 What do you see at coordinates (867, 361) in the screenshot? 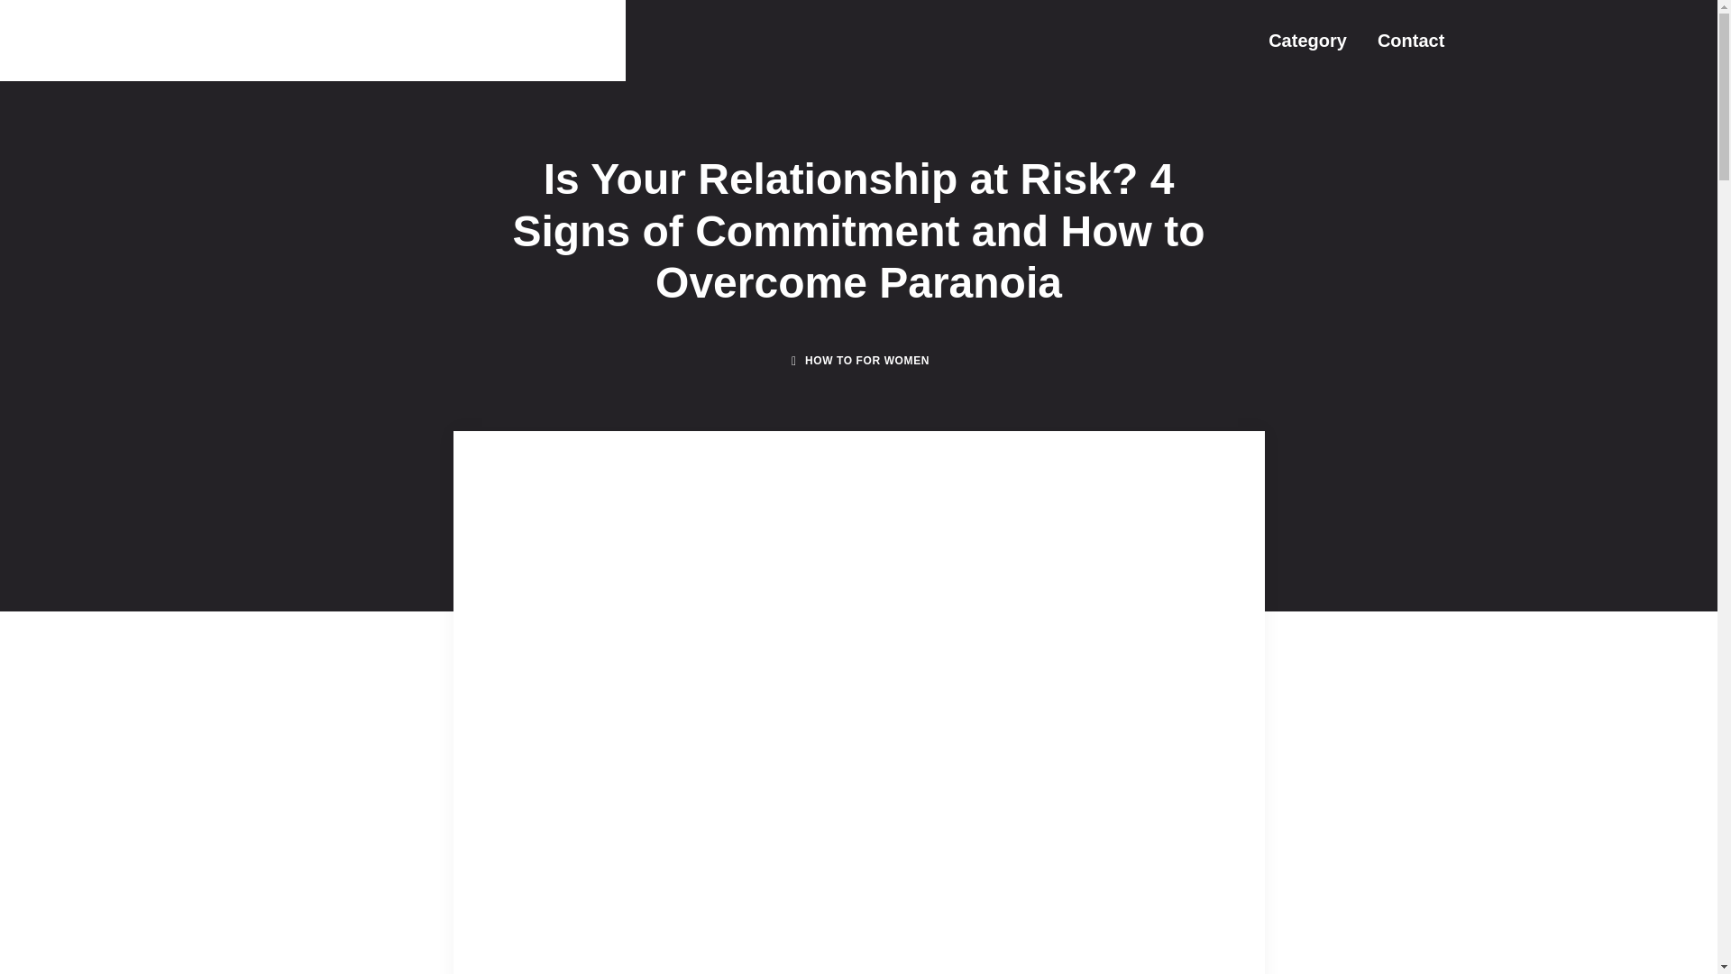
I see `HOW TO FOR WOMEN` at bounding box center [867, 361].